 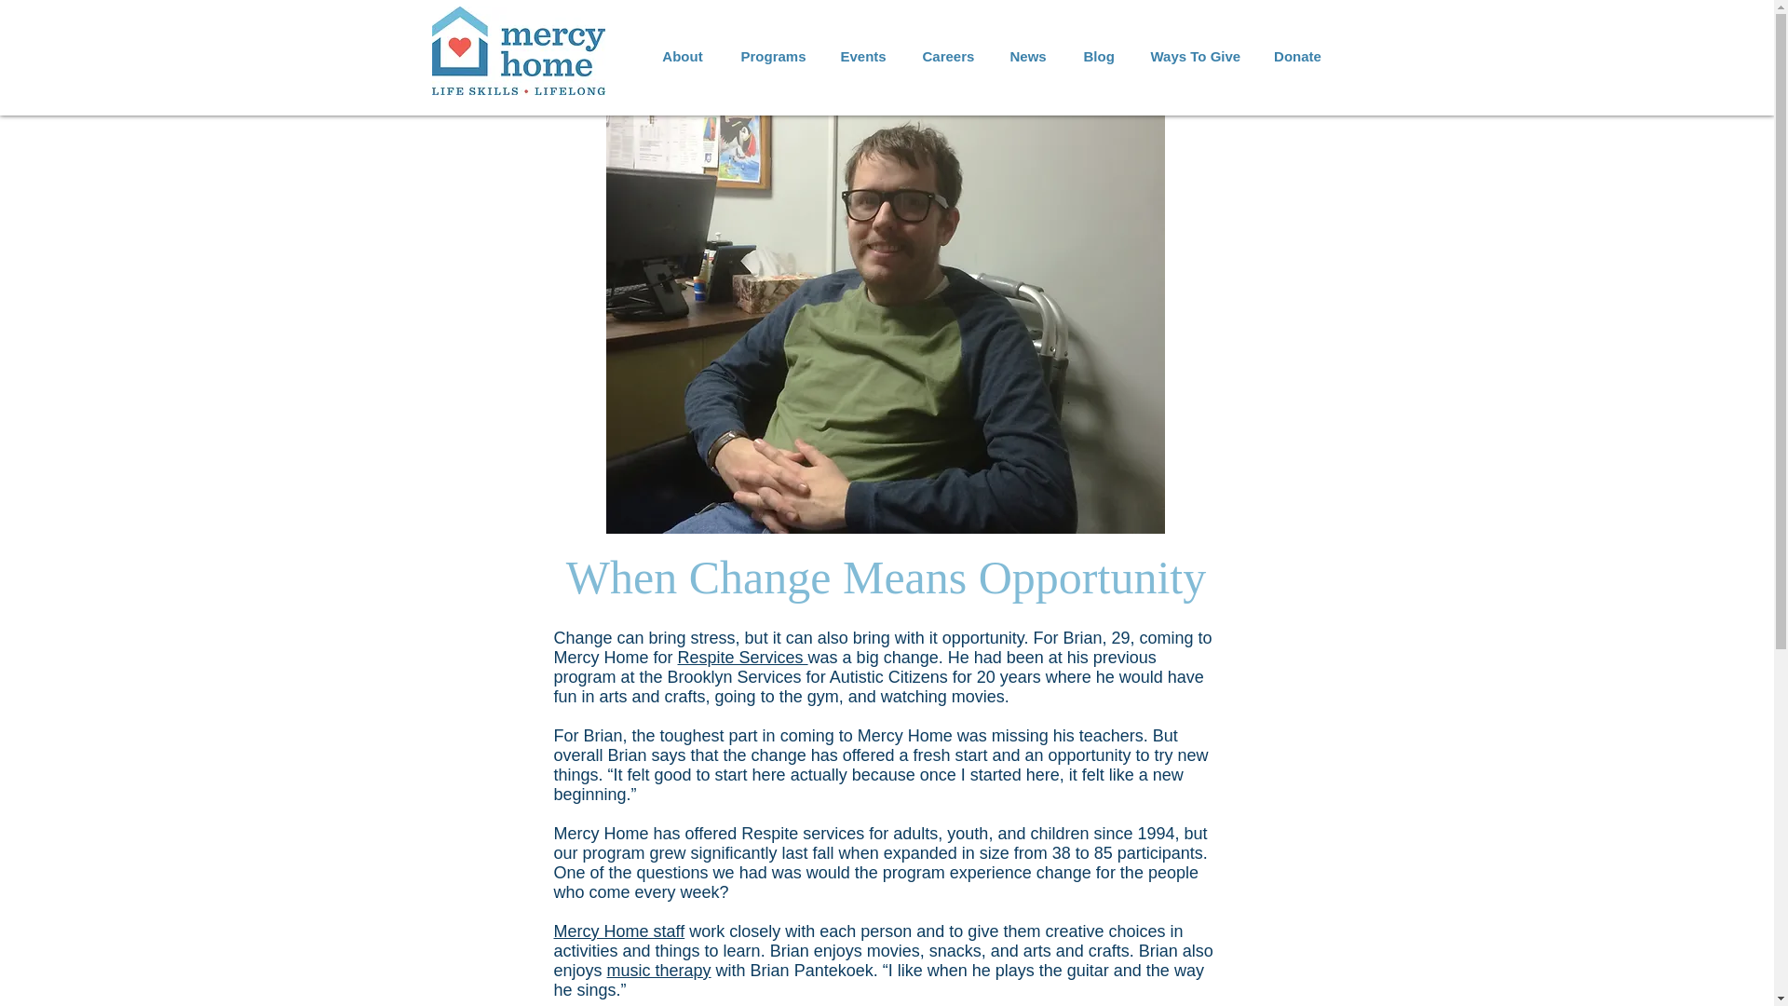 What do you see at coordinates (682, 56) in the screenshot?
I see `About` at bounding box center [682, 56].